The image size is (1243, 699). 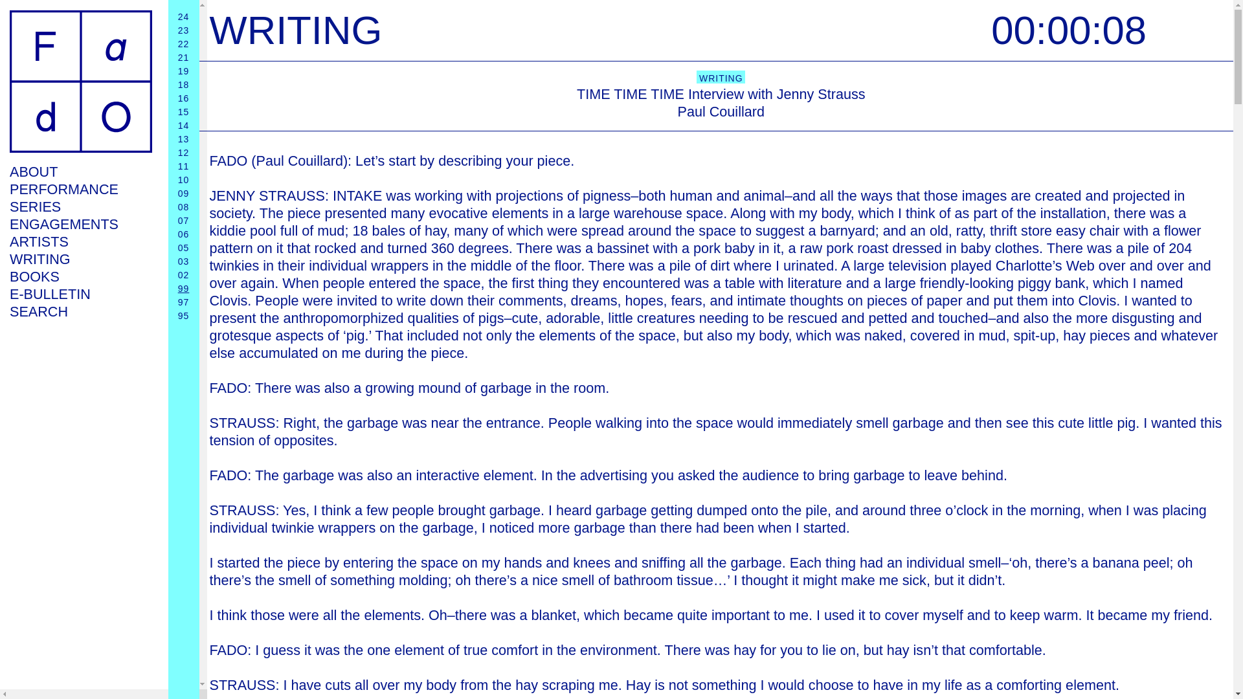 I want to click on 22, so click(x=184, y=44).